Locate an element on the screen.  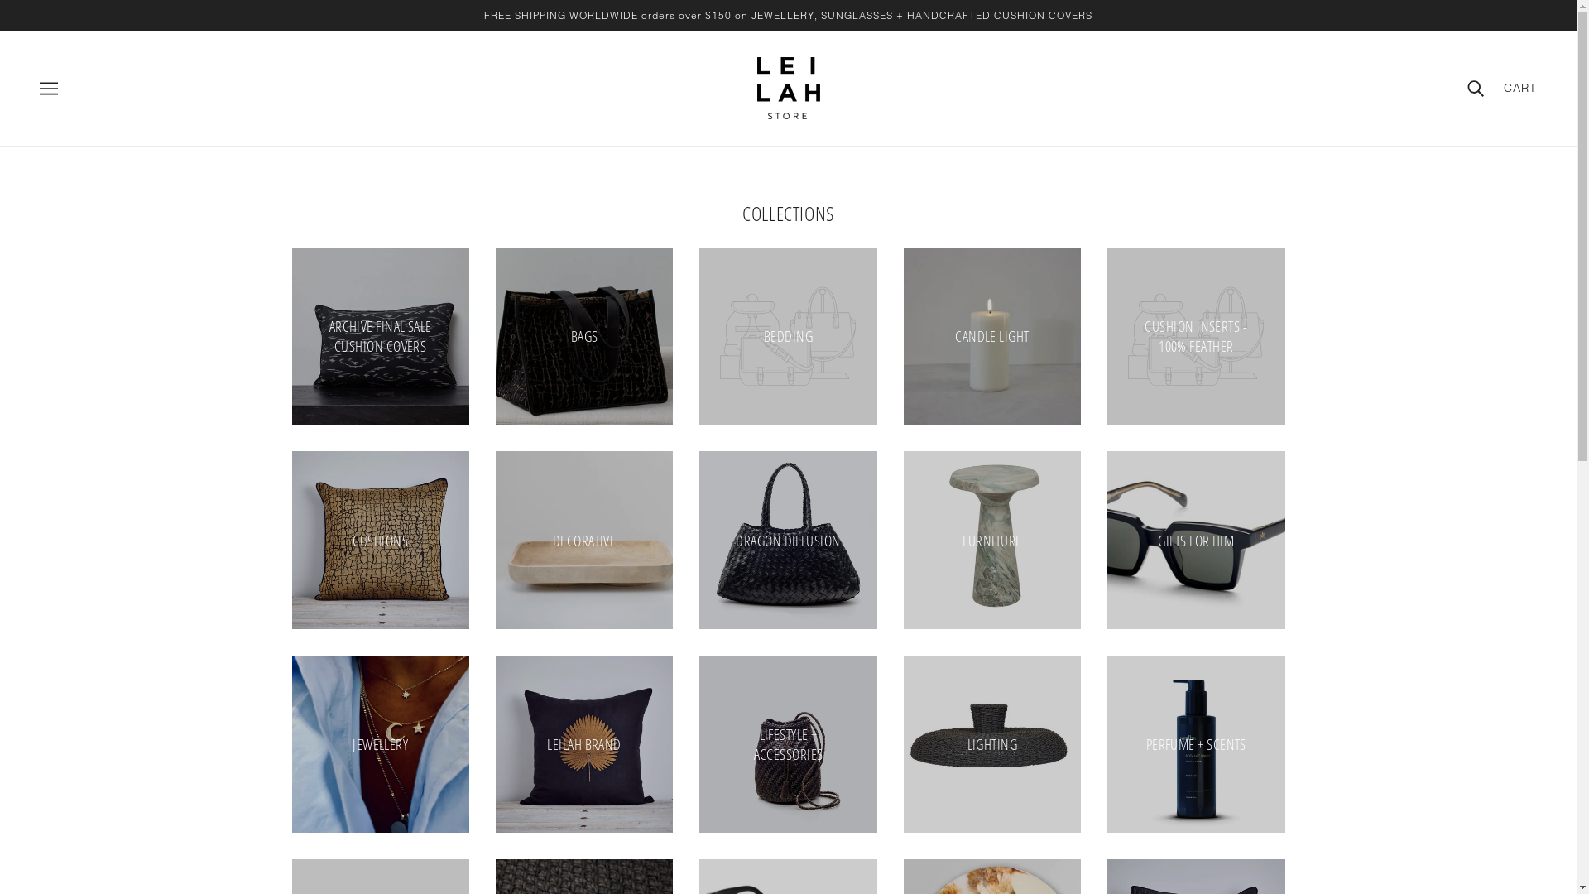
PERFUME + SCENTS is located at coordinates (1196, 744).